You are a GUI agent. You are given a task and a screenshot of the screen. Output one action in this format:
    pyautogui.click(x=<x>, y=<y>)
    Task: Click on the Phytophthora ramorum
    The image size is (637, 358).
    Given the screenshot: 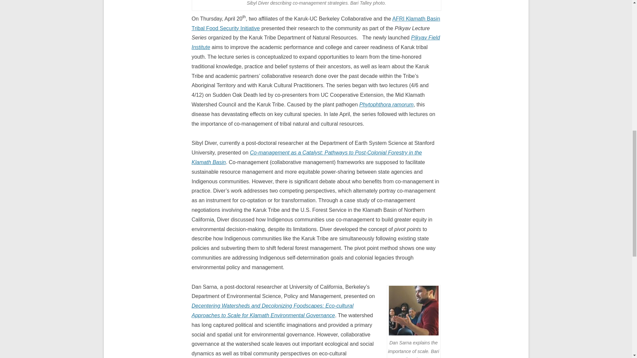 What is the action you would take?
    pyautogui.click(x=386, y=104)
    